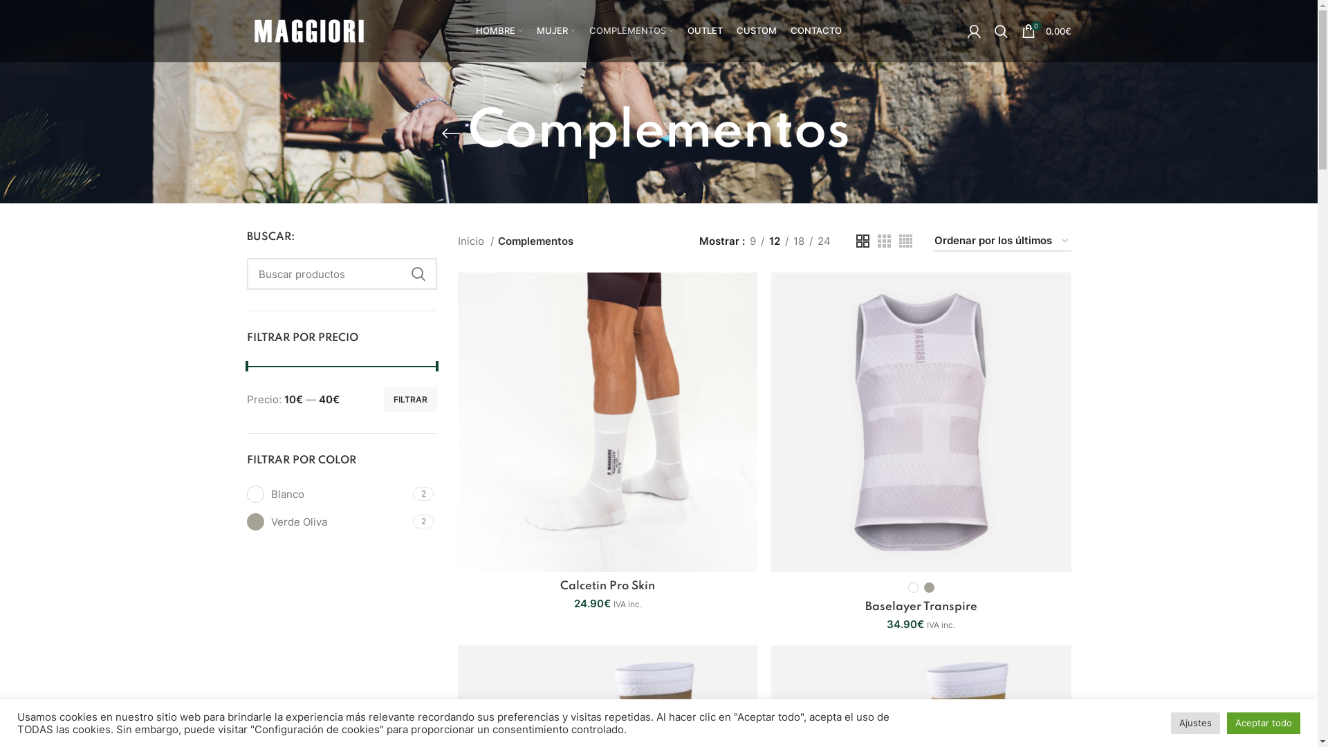  Describe the element at coordinates (418, 274) in the screenshot. I see `BUSCAR` at that location.